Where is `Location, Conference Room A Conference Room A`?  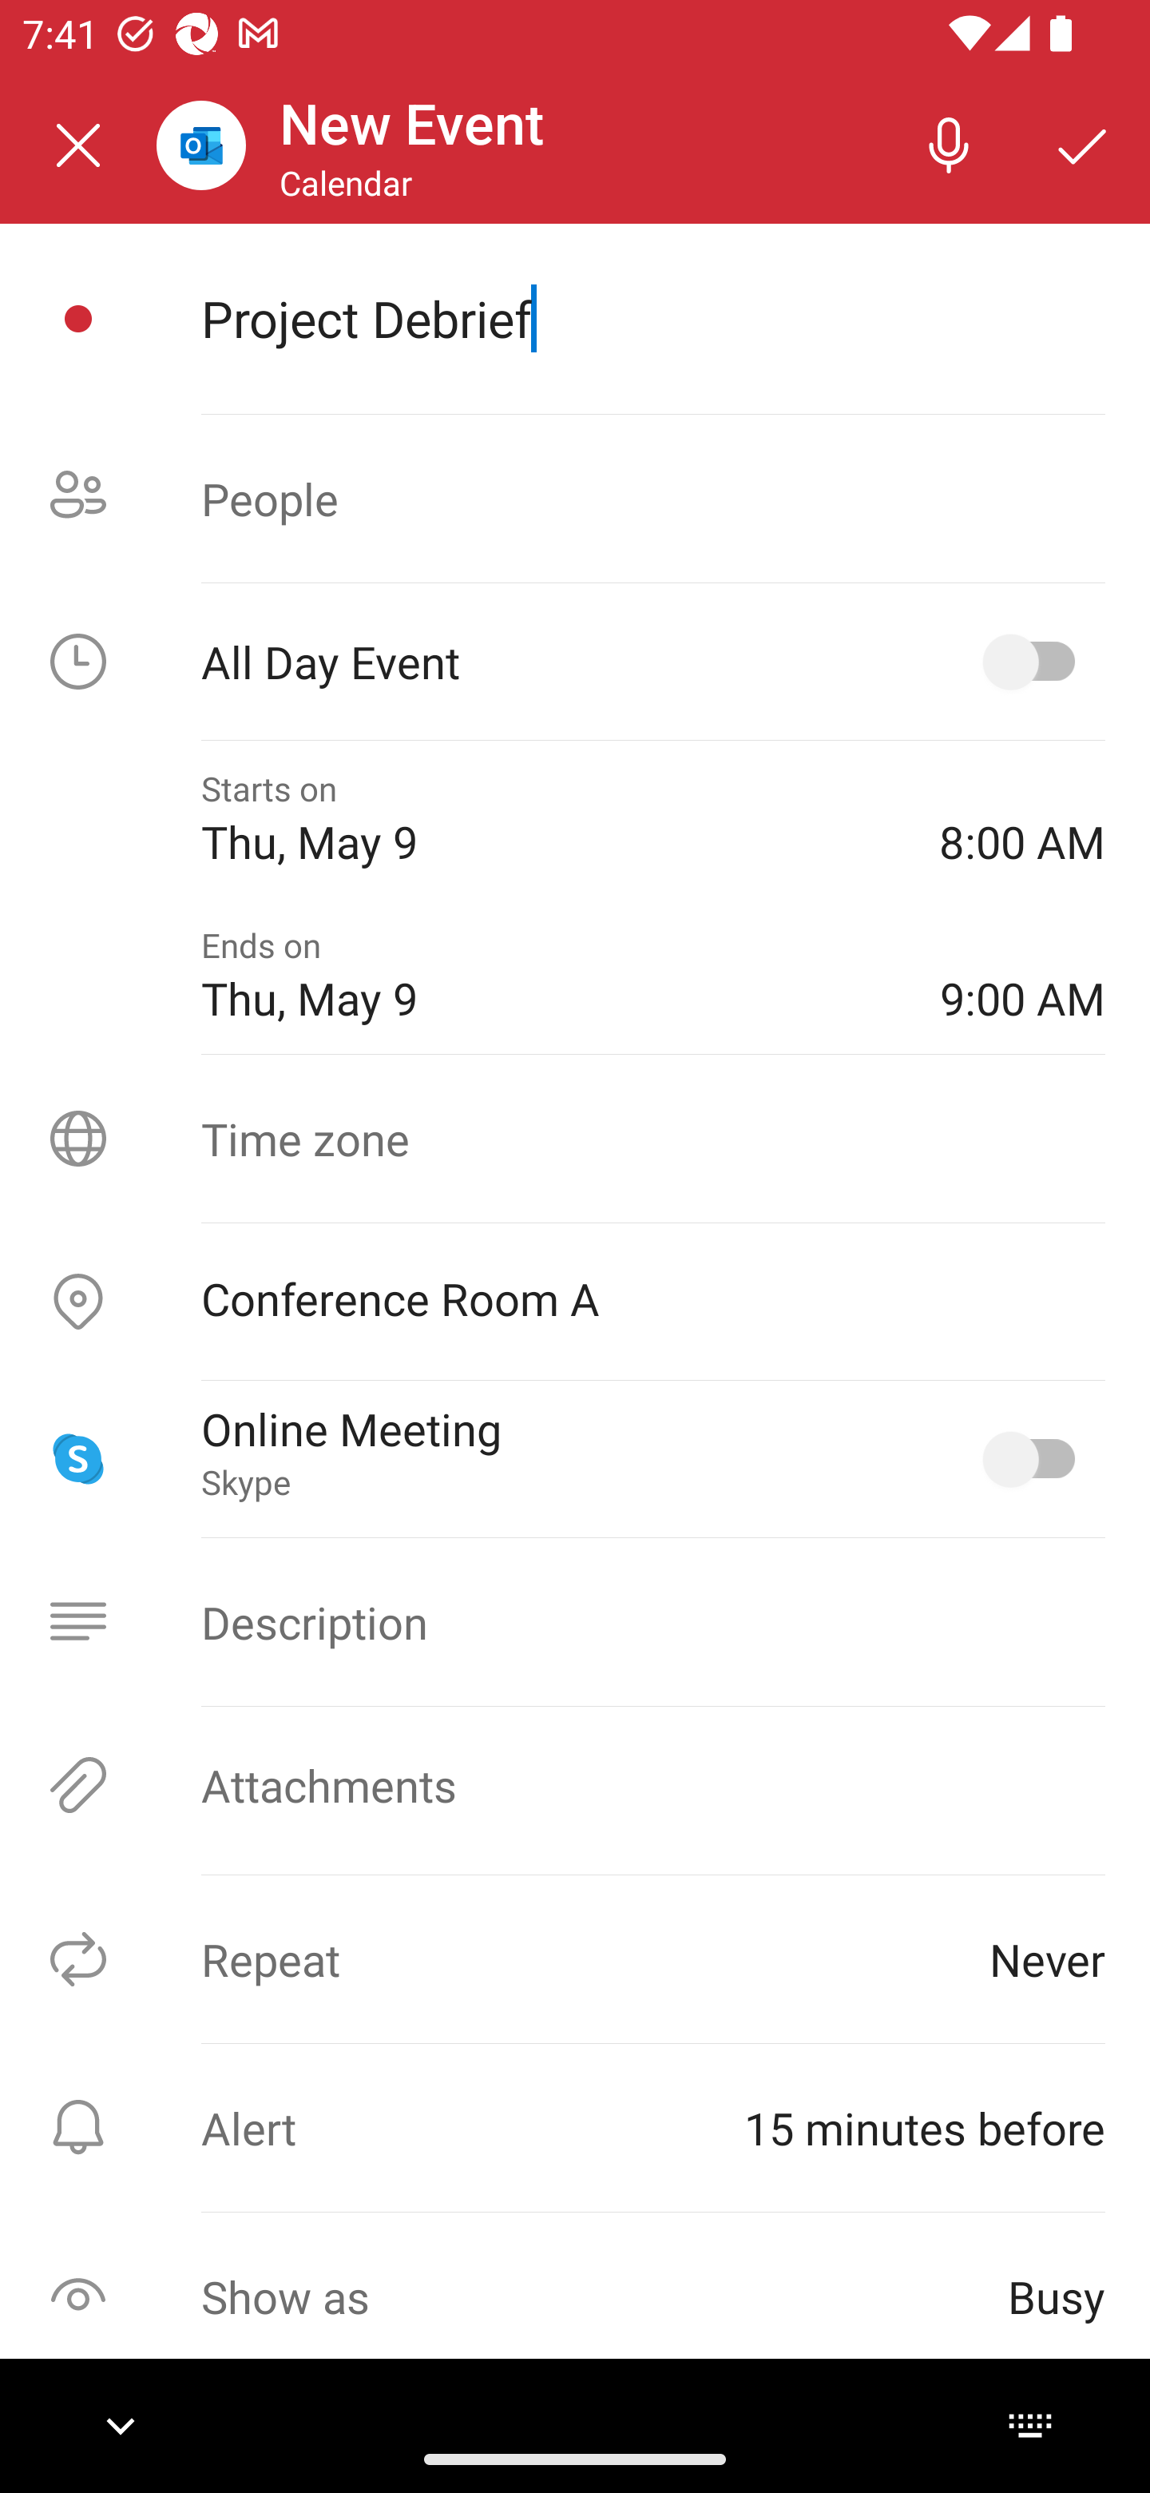
Location, Conference Room A Conference Room A is located at coordinates (575, 1302).